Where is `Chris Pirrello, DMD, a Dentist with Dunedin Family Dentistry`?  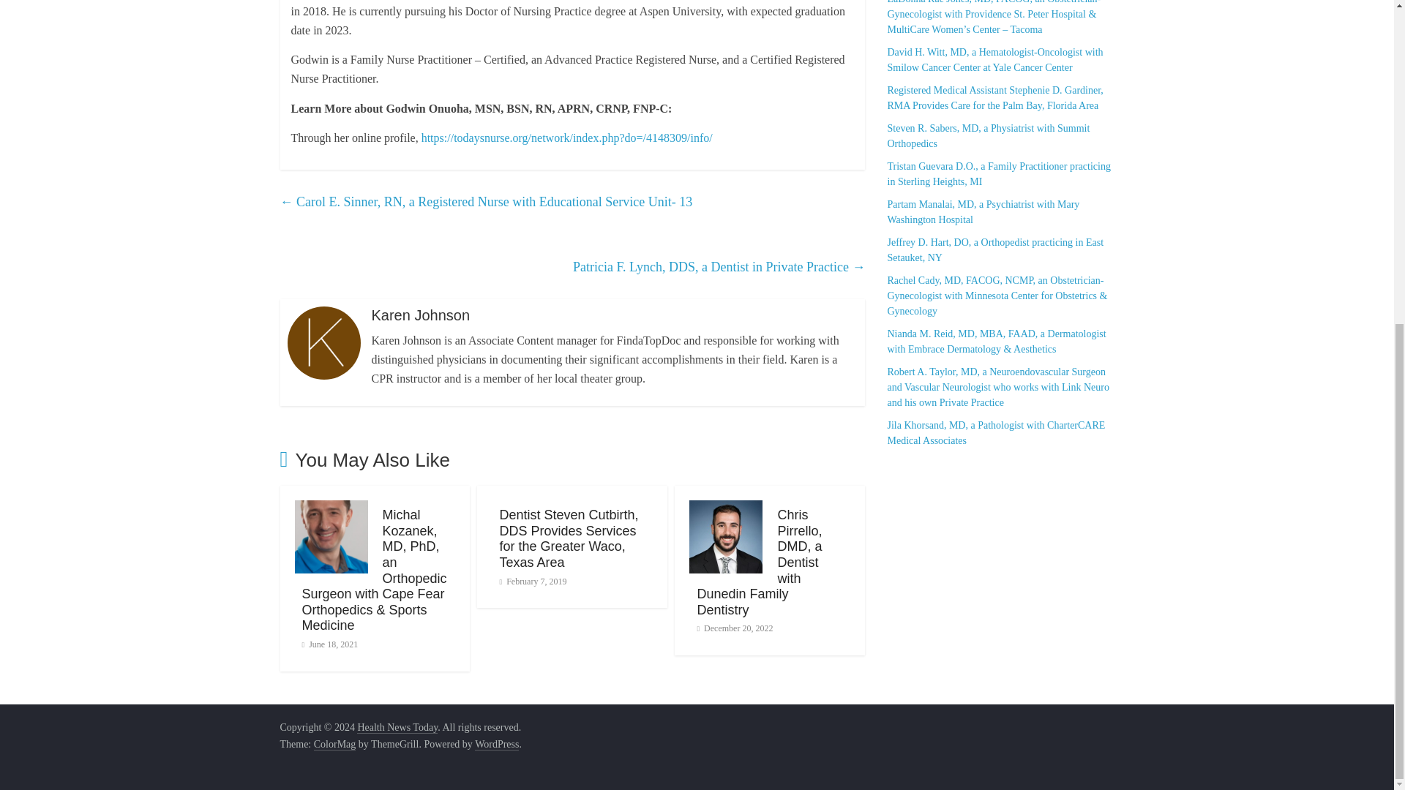
Chris Pirrello, DMD, a Dentist with Dunedin Family Dentistry is located at coordinates (760, 562).